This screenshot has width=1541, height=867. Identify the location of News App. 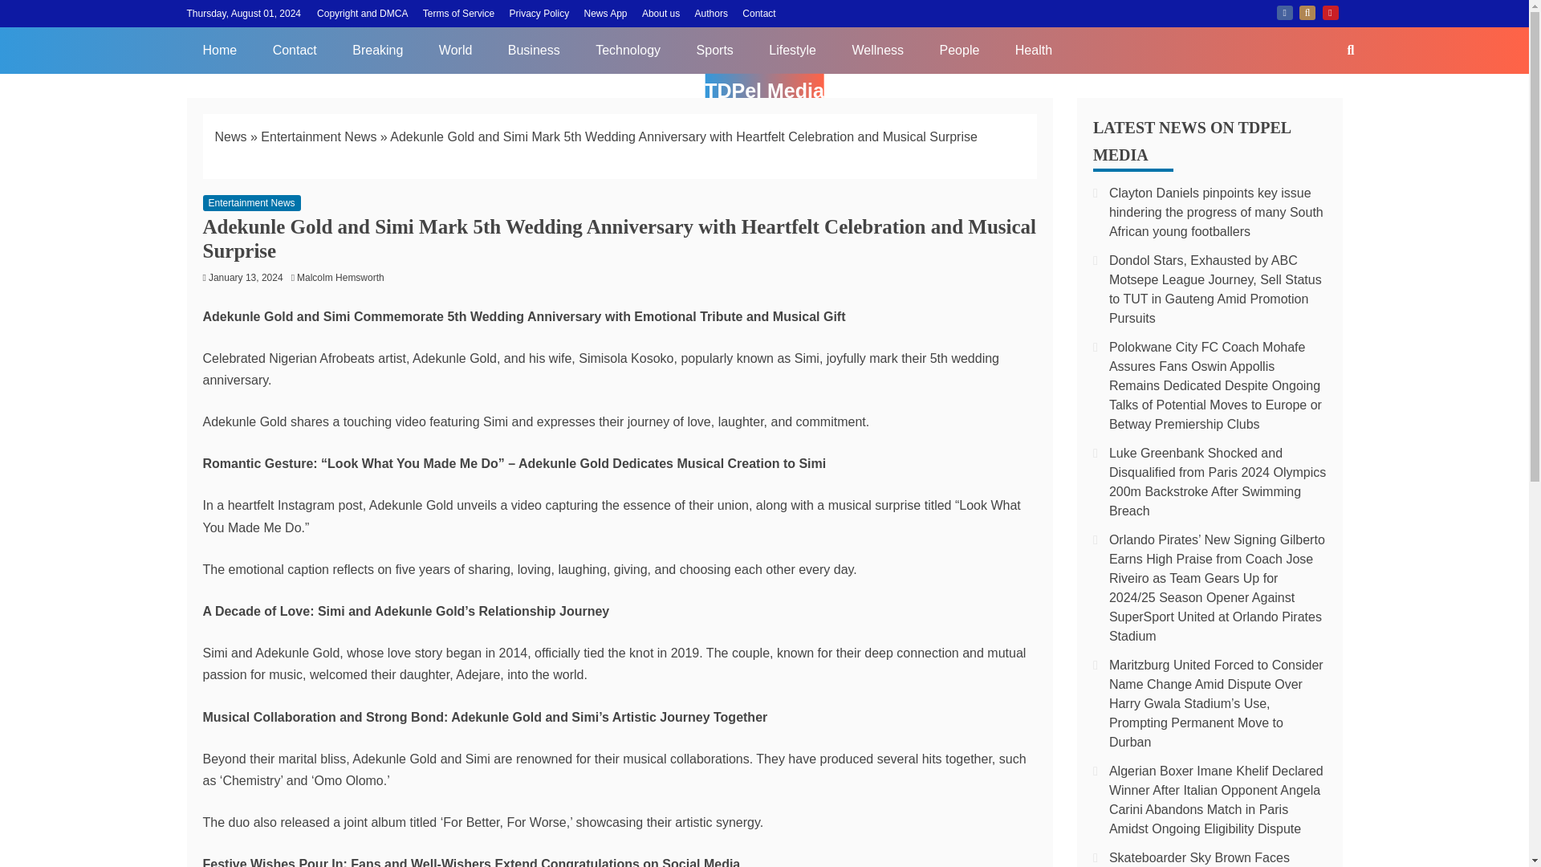
(605, 13).